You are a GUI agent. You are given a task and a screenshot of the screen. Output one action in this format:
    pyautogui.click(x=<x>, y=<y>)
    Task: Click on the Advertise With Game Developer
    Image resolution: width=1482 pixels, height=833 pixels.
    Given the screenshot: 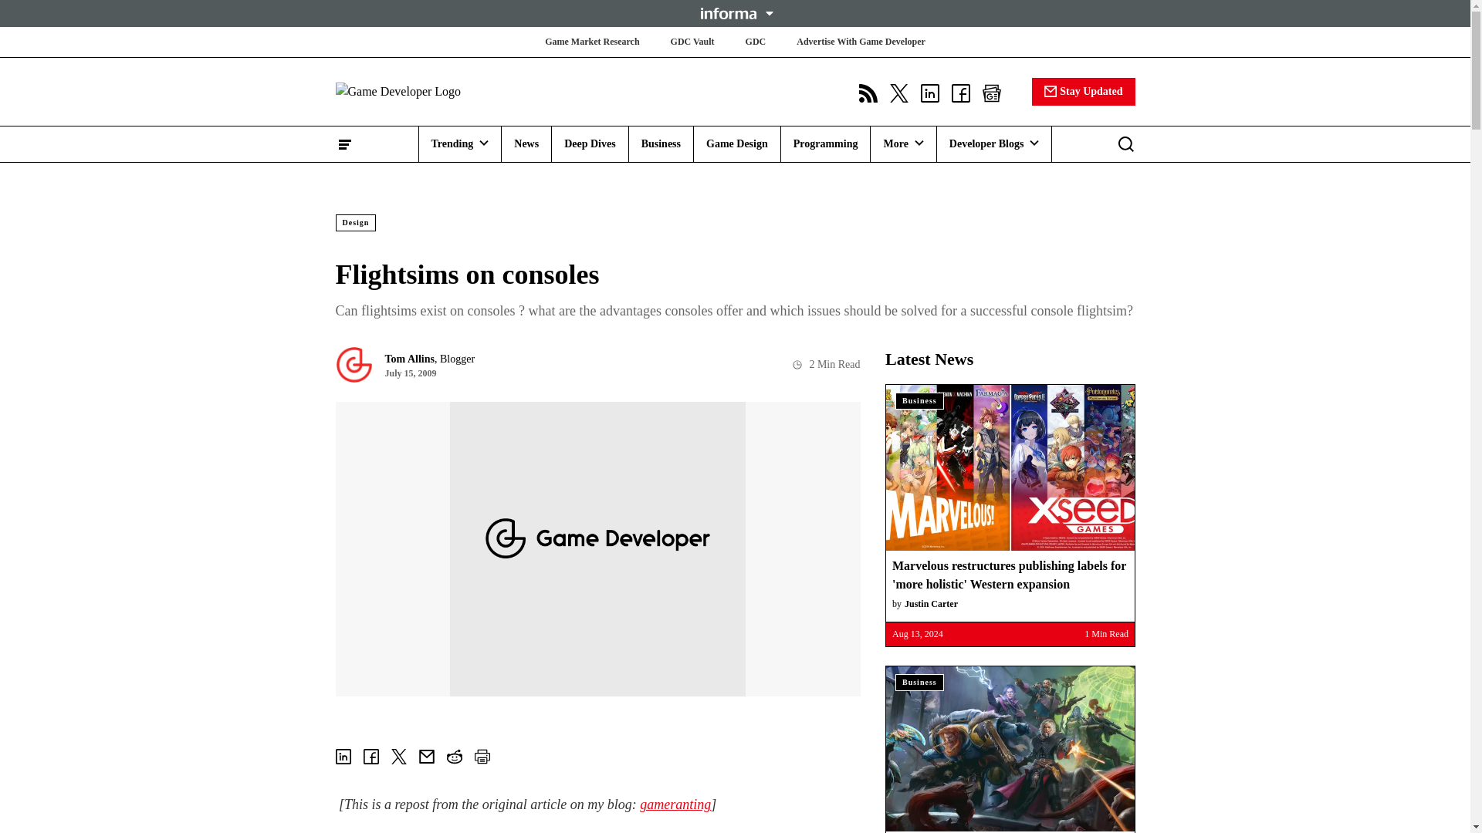 What is the action you would take?
    pyautogui.click(x=861, y=42)
    